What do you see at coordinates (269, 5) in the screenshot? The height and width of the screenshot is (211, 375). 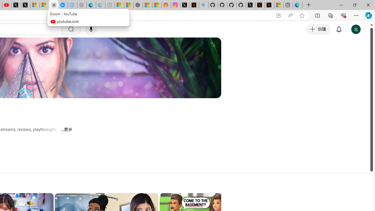 I see `X Privacy Policy` at bounding box center [269, 5].